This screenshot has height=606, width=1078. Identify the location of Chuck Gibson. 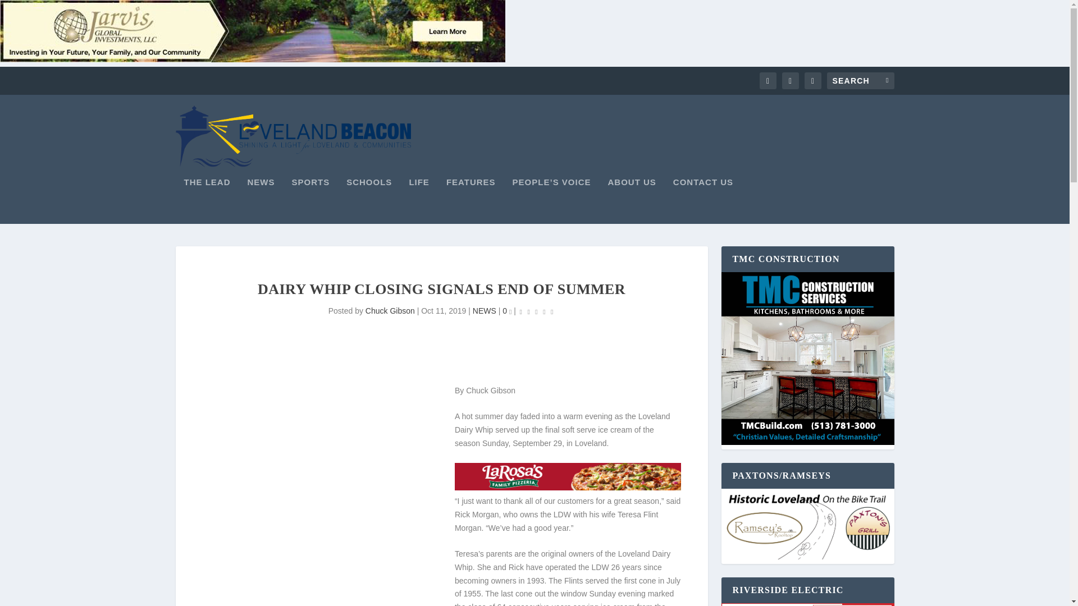
(390, 311).